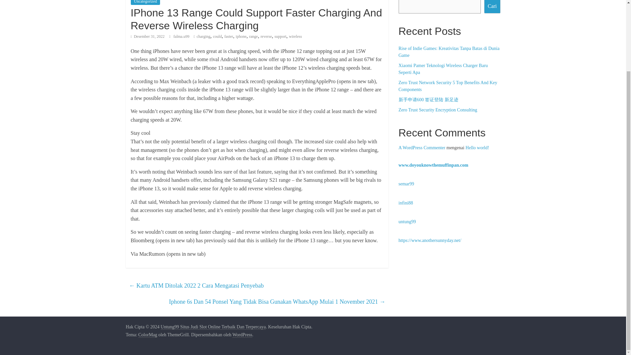  What do you see at coordinates (213, 327) in the screenshot?
I see `Untung99 Situs Judi Slot Online Terbaik Dan Terpercaya` at bounding box center [213, 327].